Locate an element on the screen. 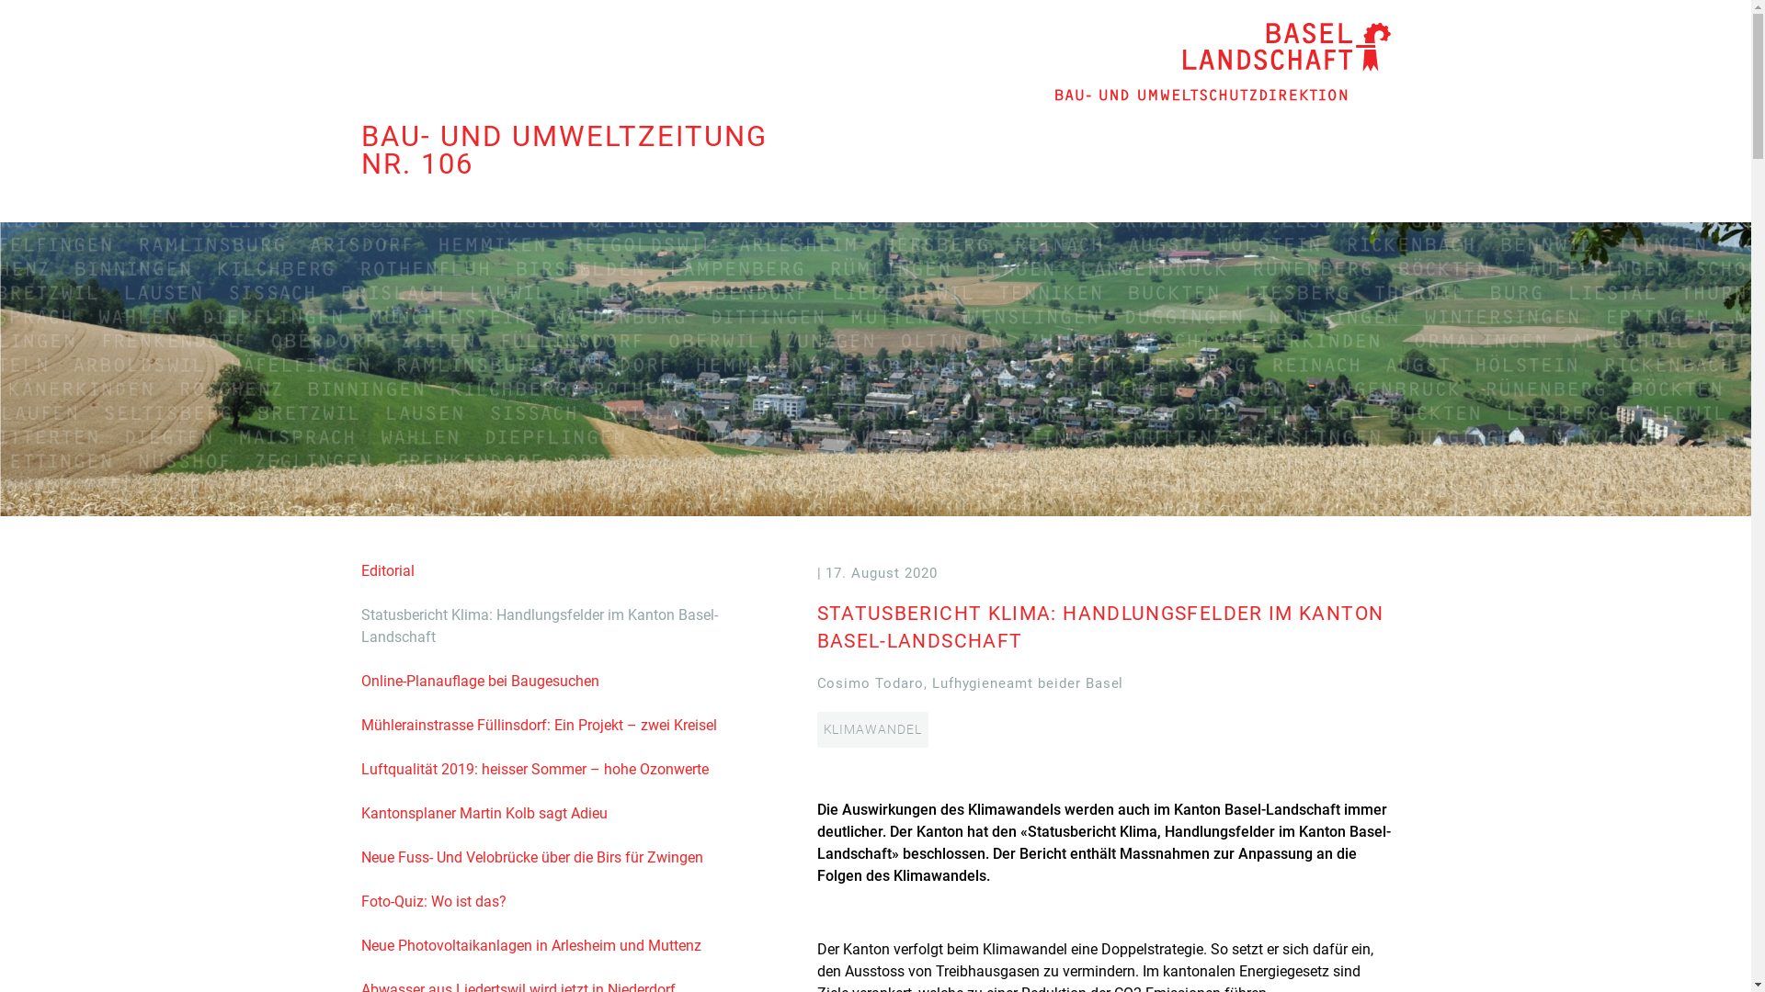 This screenshot has width=1765, height=992. Foto-Quiz: Wo ist das? is located at coordinates (433, 902).